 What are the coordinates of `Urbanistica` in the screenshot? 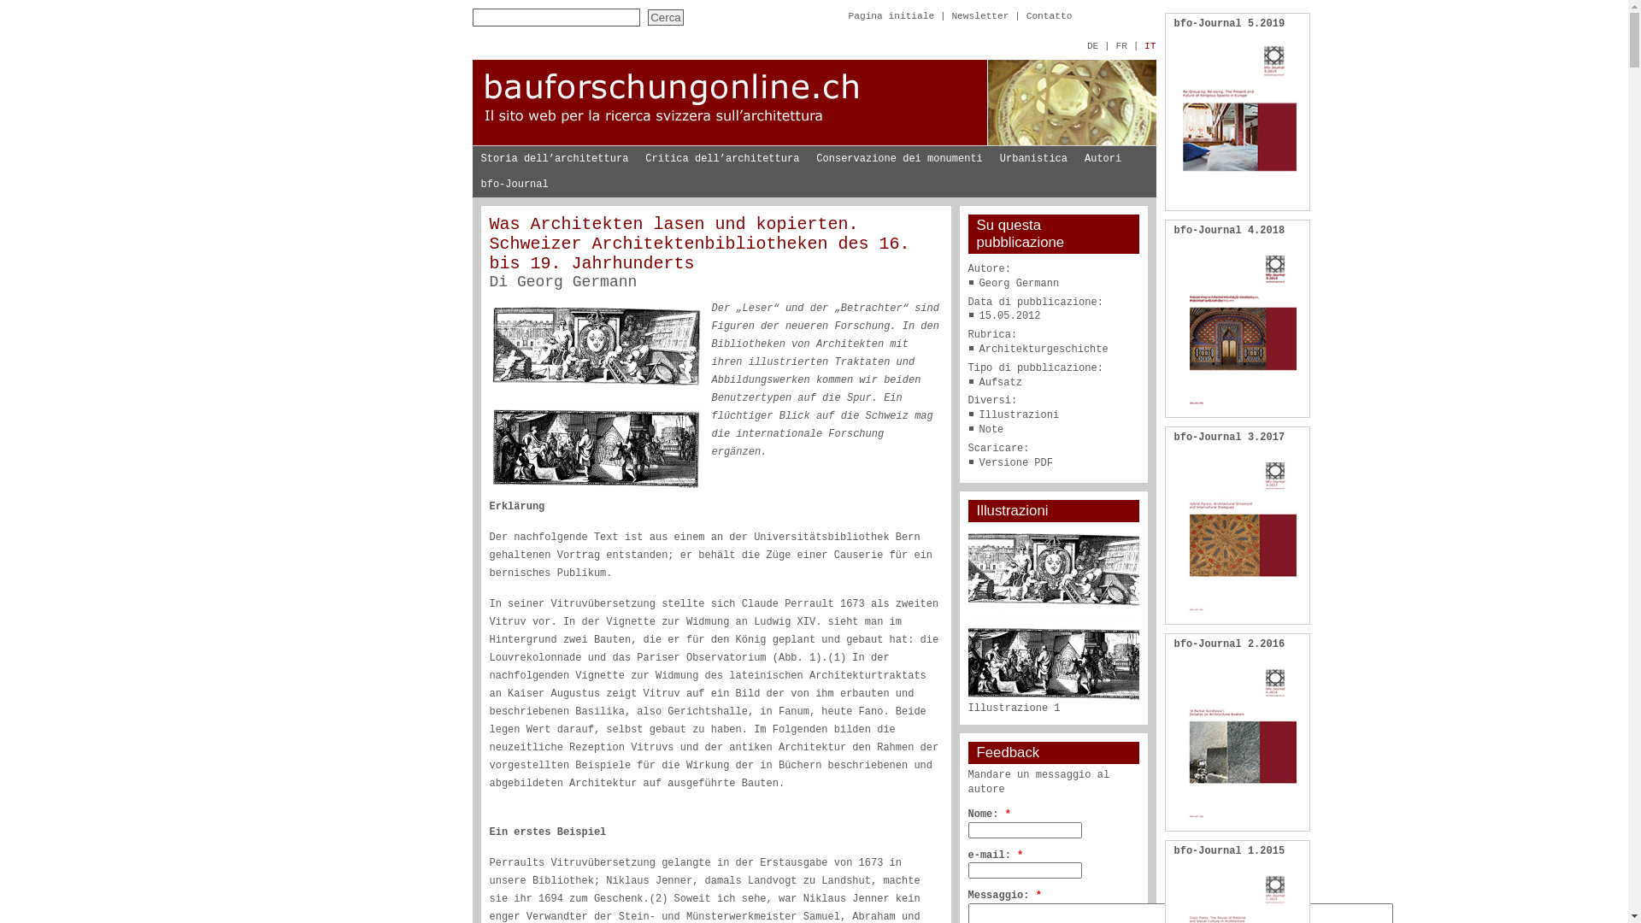 It's located at (1034, 159).